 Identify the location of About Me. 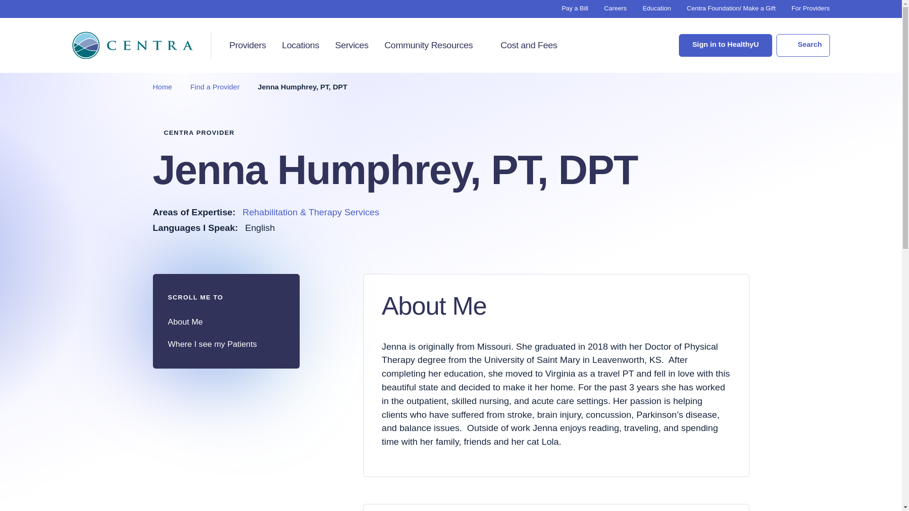
(225, 322).